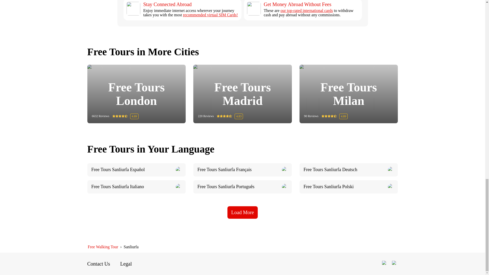  I want to click on Free Tours Sanliurfa Italiano, so click(136, 187).